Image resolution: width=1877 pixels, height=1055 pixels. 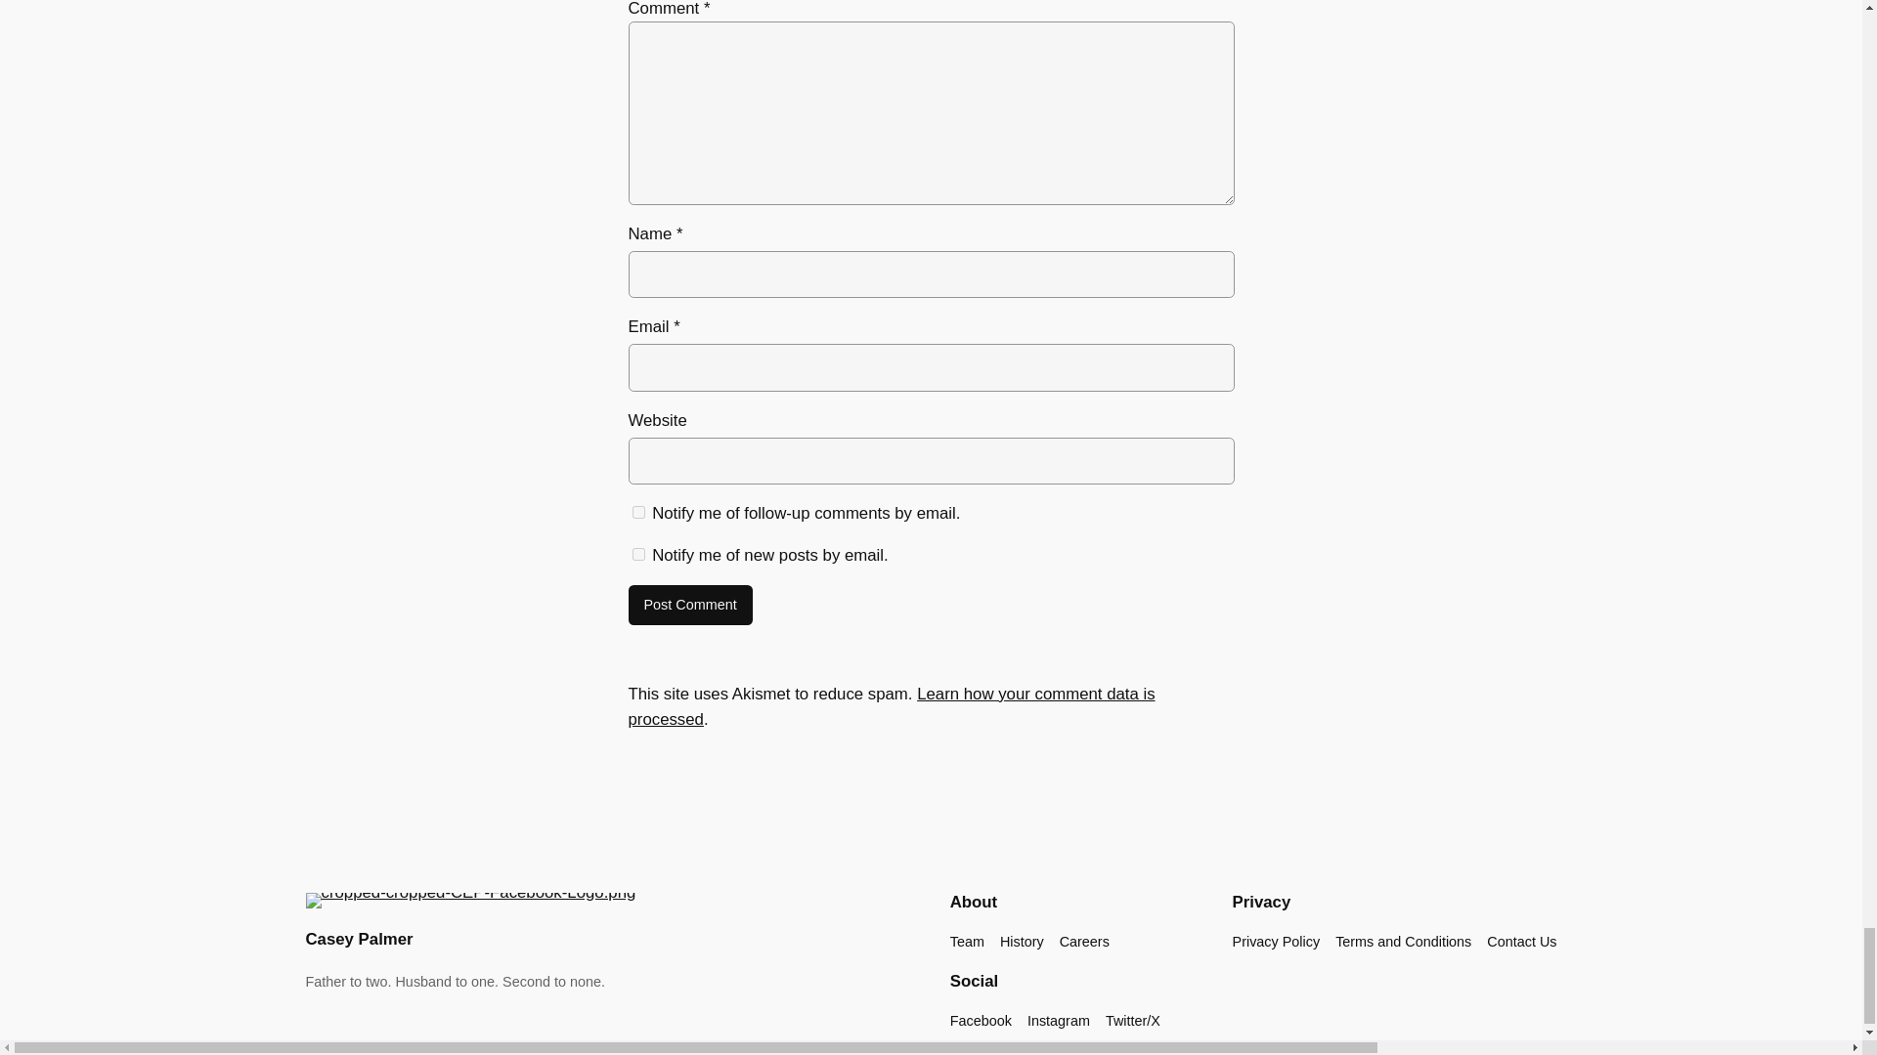 I want to click on subscribe, so click(x=637, y=553).